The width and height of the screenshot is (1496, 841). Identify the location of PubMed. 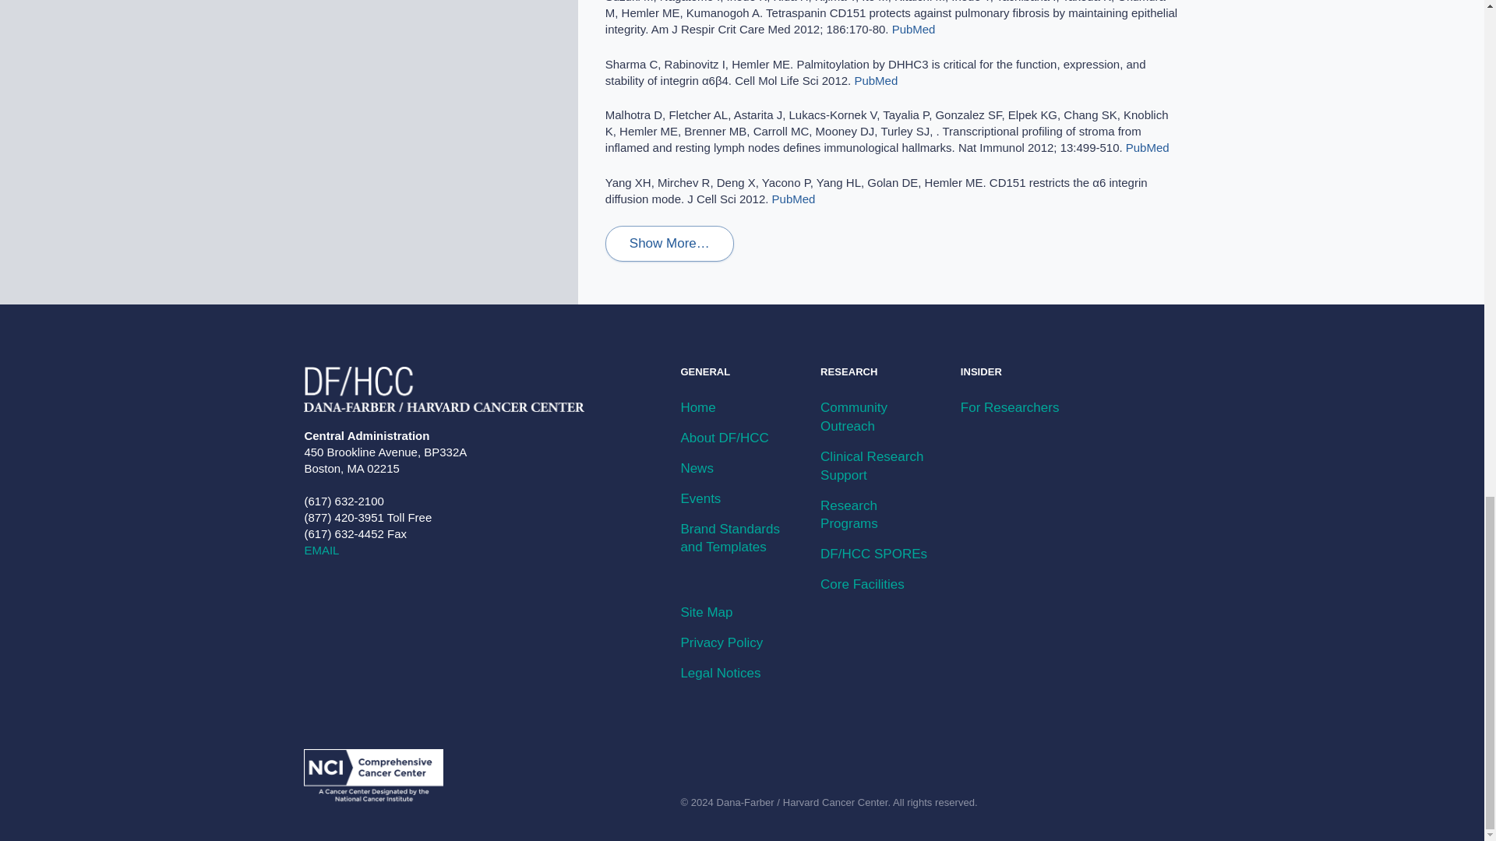
(793, 199).